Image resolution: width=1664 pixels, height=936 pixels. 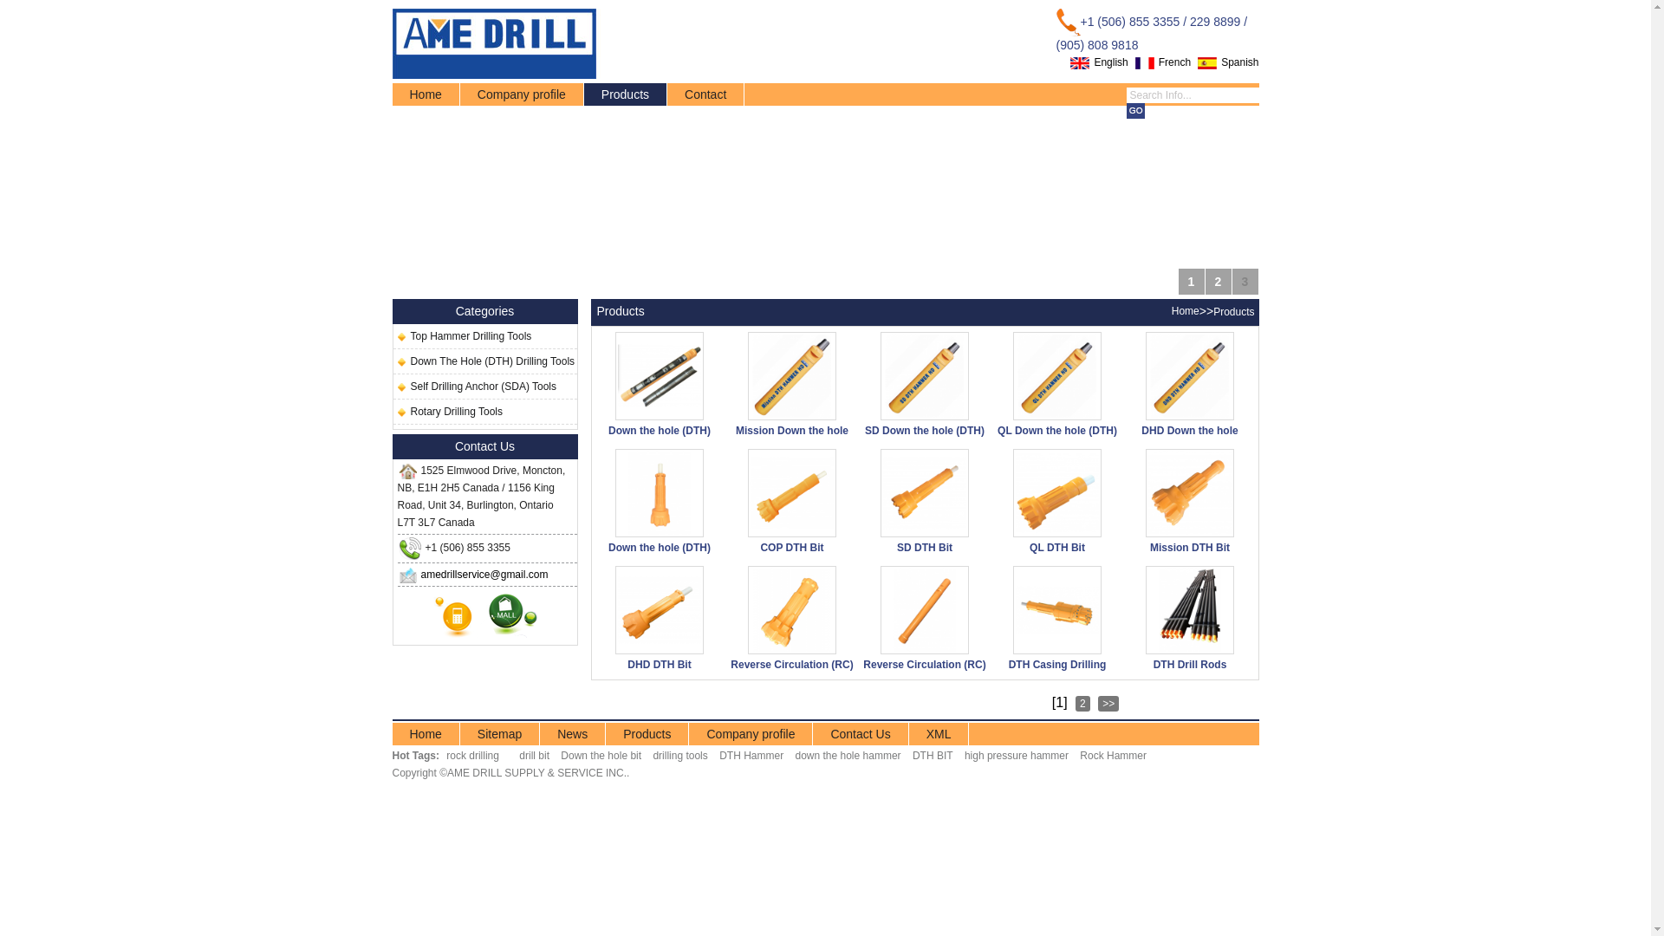 What do you see at coordinates (1180, 416) in the screenshot?
I see `DHD Down the hole (DTH) Hammers` at bounding box center [1180, 416].